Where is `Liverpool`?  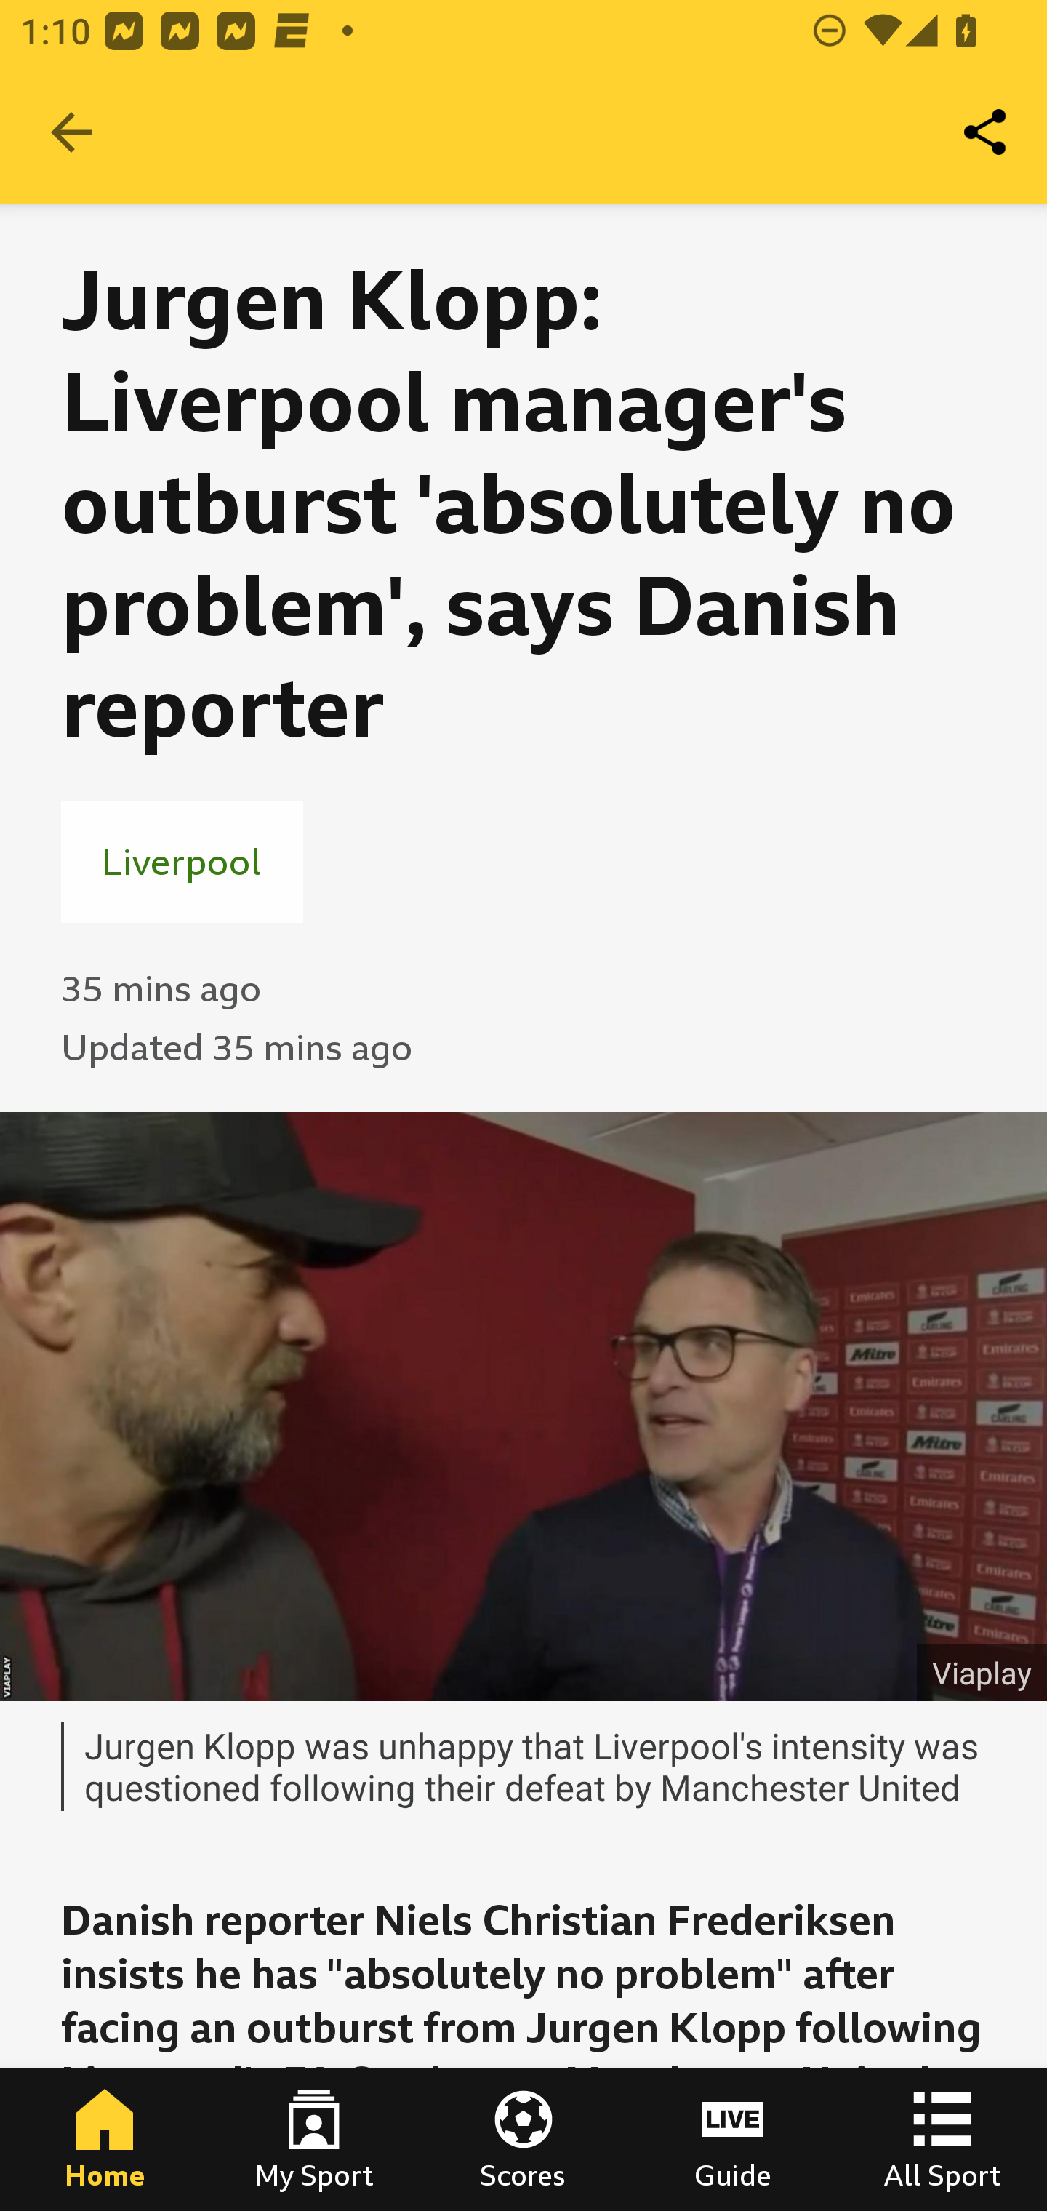 Liverpool is located at coordinates (182, 861).